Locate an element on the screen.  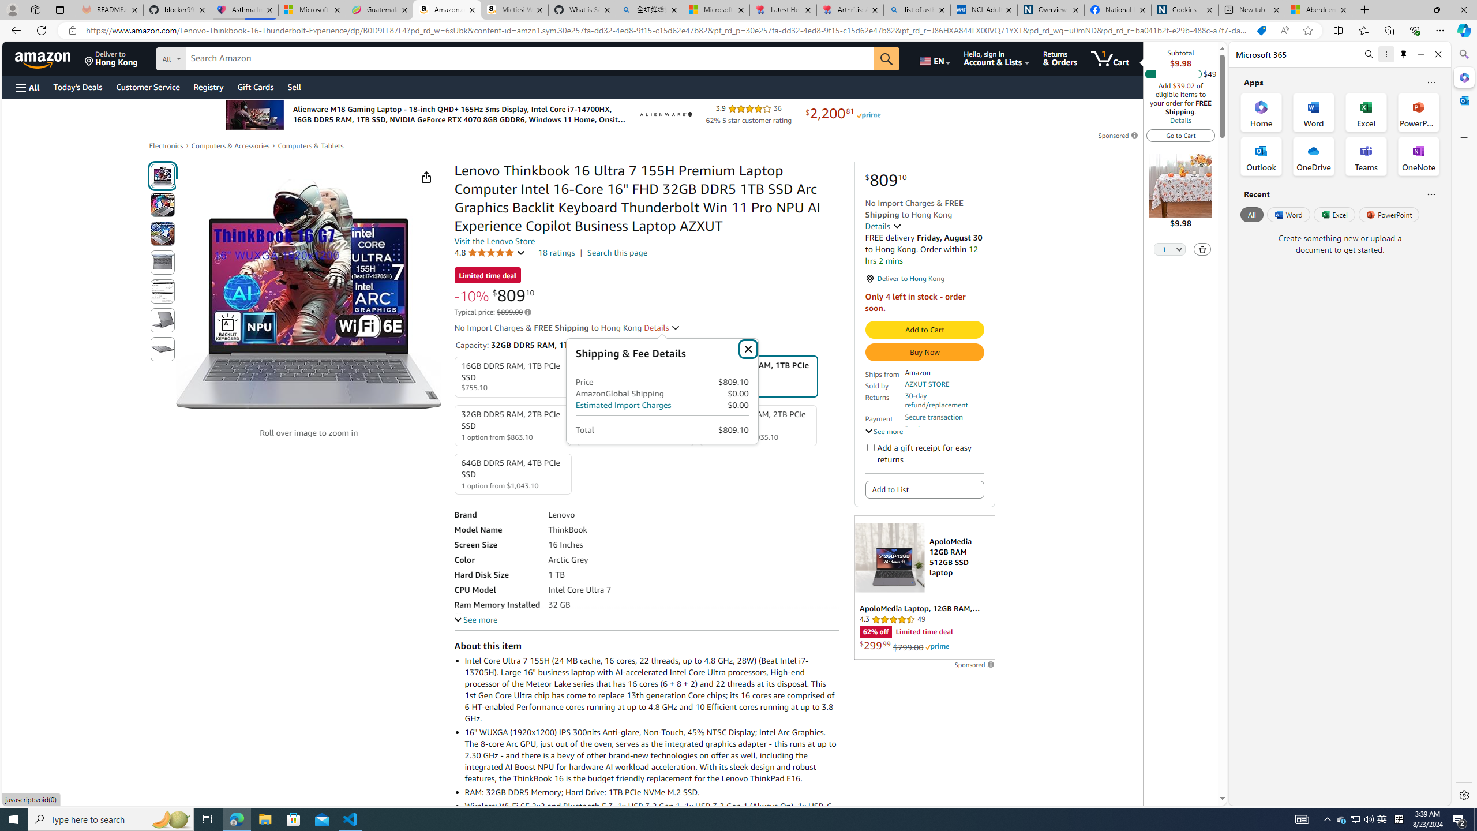
Product support included is located at coordinates (943, 433).